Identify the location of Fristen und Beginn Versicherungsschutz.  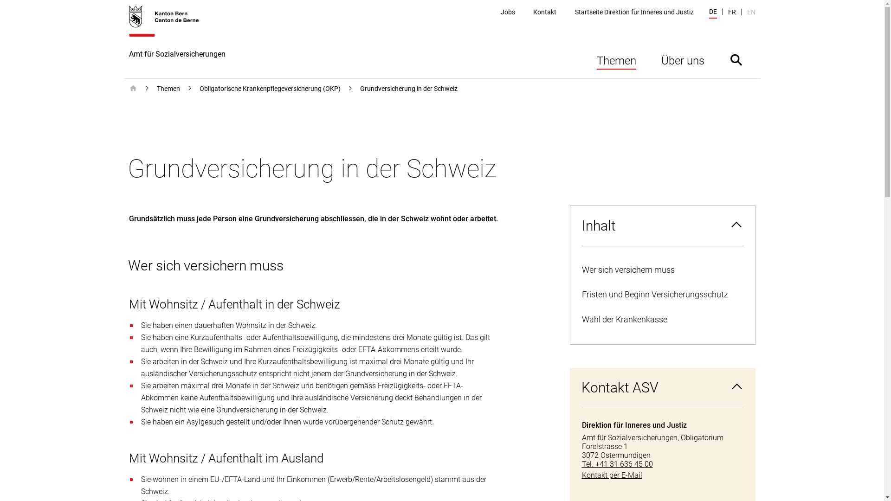
(662, 295).